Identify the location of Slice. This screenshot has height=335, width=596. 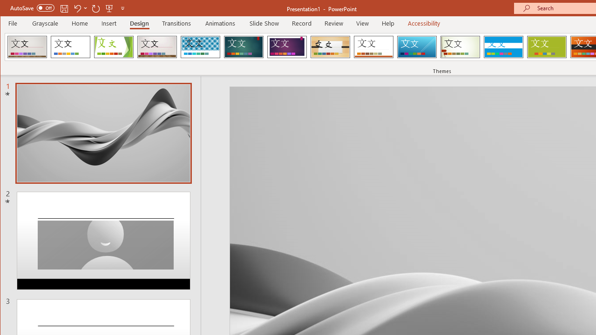
(417, 47).